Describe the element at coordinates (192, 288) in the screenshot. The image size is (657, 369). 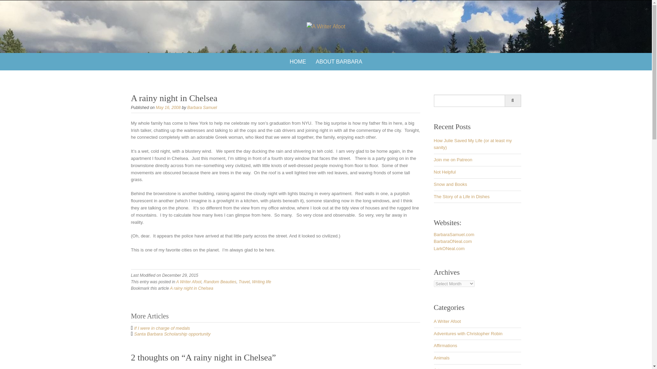
I see `A rainy night in Chelsea` at that location.